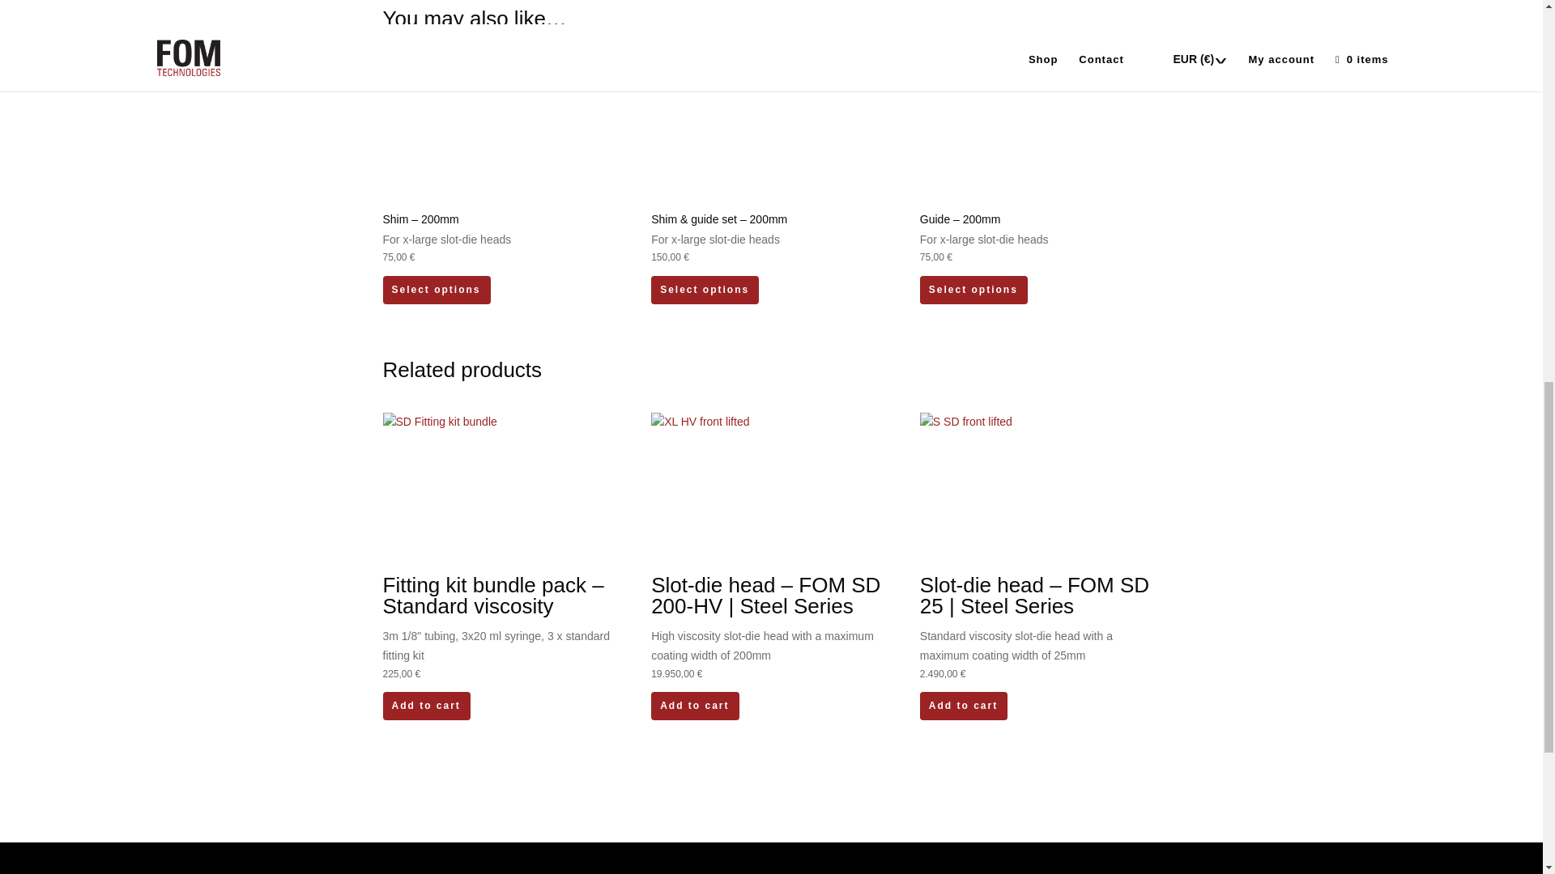 The image size is (1555, 874). Describe the element at coordinates (695, 706) in the screenshot. I see `Add to cart` at that location.